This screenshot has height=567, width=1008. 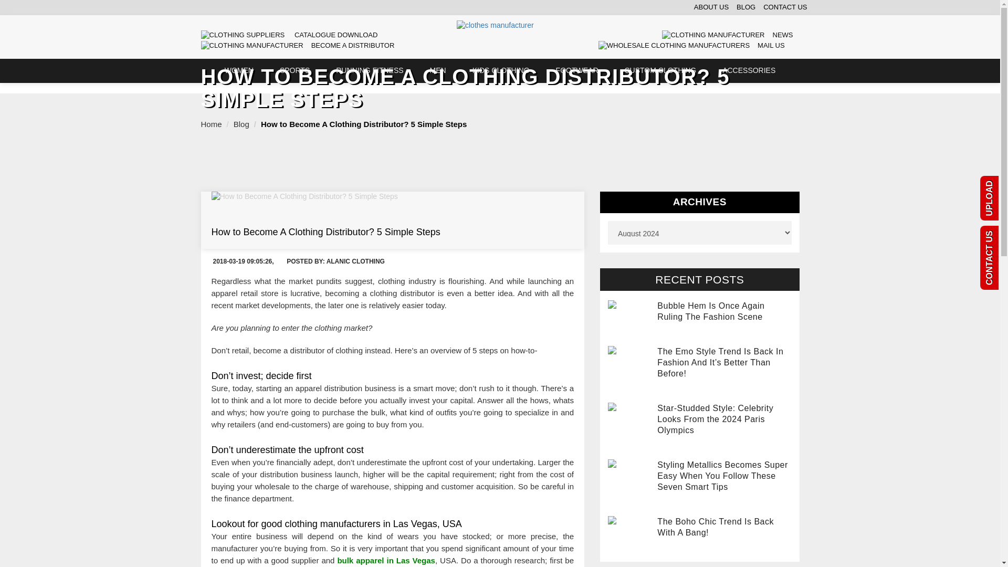 What do you see at coordinates (695, 45) in the screenshot?
I see `MAIL US` at bounding box center [695, 45].